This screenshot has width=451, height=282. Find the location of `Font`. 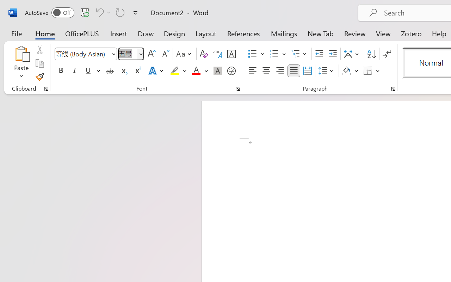

Font is located at coordinates (82, 54).